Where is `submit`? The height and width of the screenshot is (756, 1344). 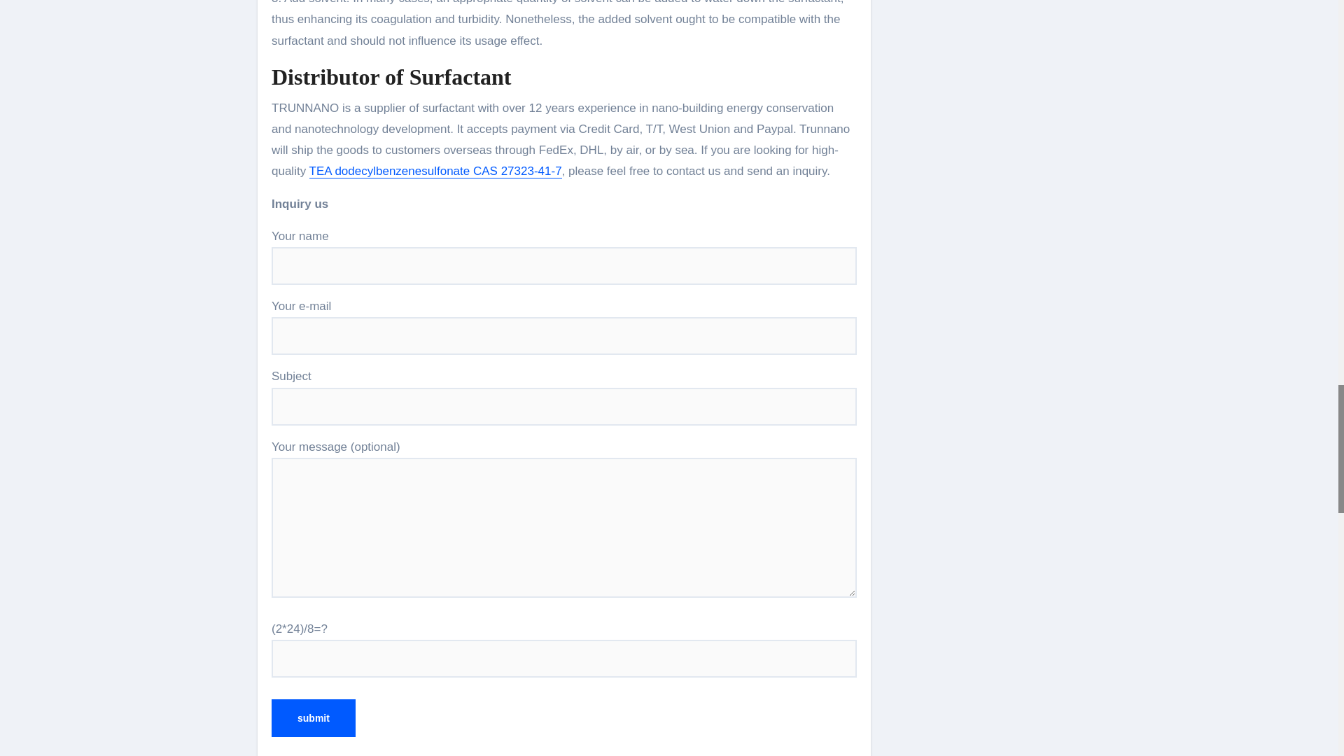 submit is located at coordinates (314, 718).